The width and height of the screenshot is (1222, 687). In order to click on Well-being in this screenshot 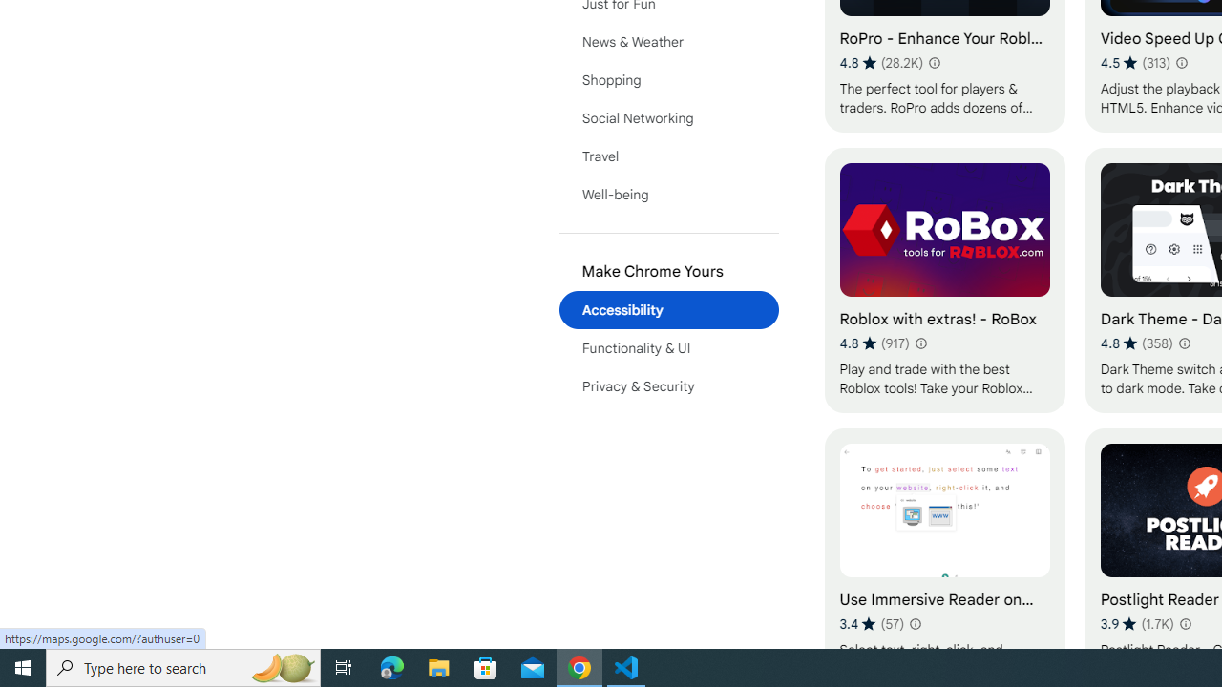, I will do `click(668, 195)`.